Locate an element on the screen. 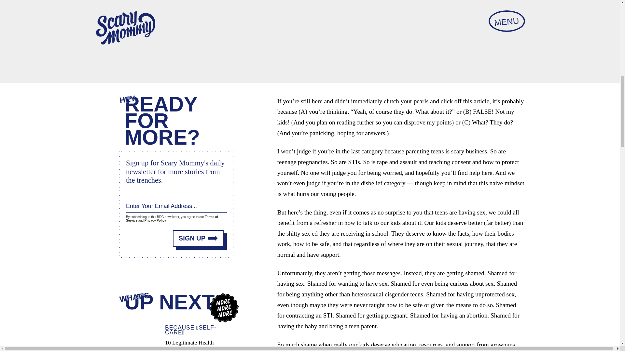 This screenshot has height=351, width=625. Privacy Policy is located at coordinates (155, 220).